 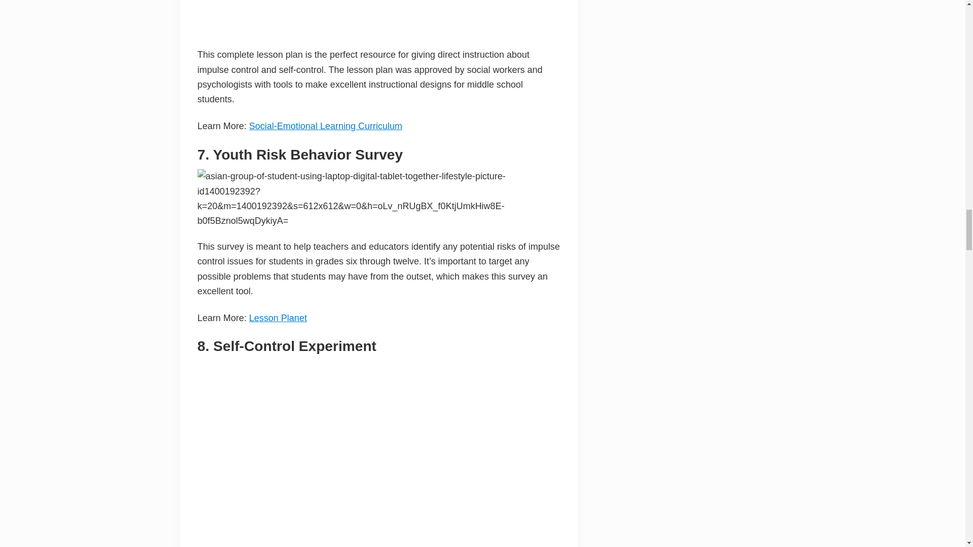 I want to click on Social-Emotional Learning Curriculum, so click(x=325, y=126).